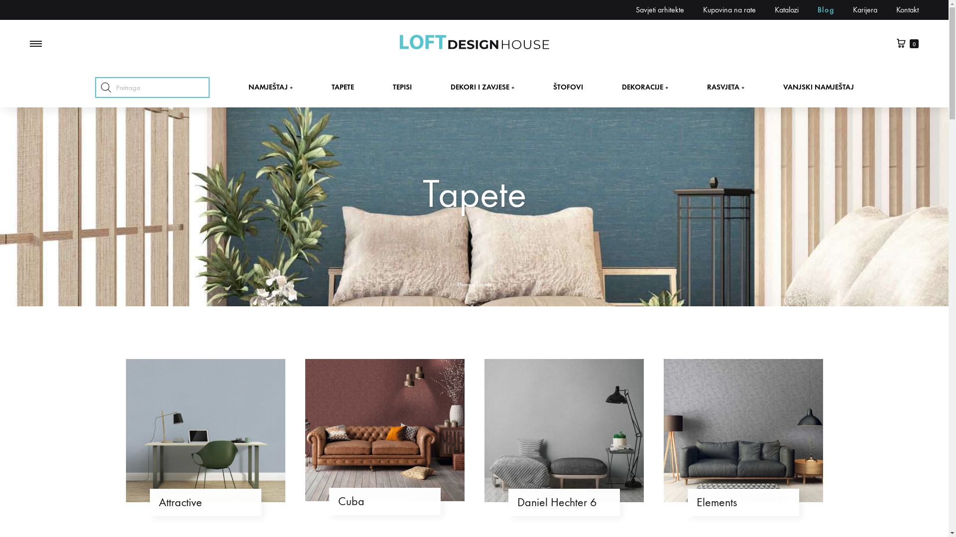 The width and height of the screenshot is (956, 537). Describe the element at coordinates (907, 44) in the screenshot. I see `0` at that location.